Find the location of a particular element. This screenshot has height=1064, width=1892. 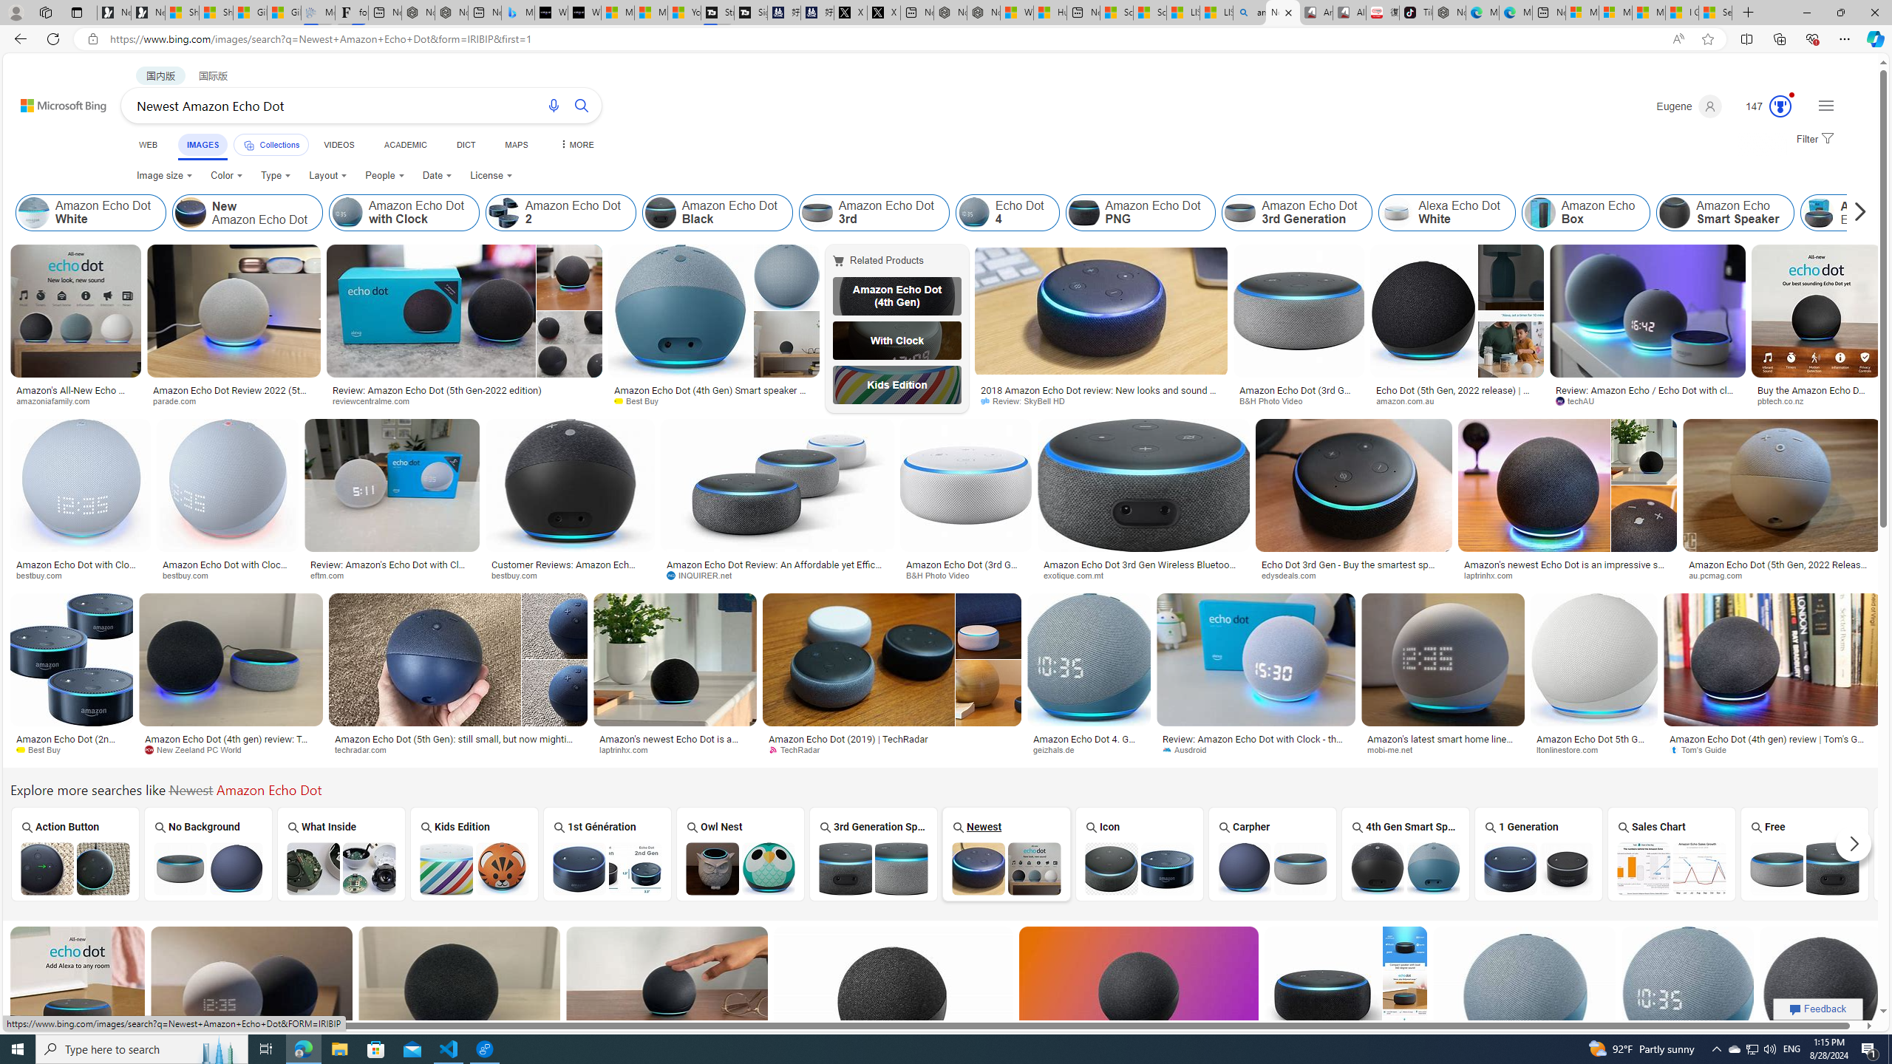

VIDEOS is located at coordinates (338, 145).